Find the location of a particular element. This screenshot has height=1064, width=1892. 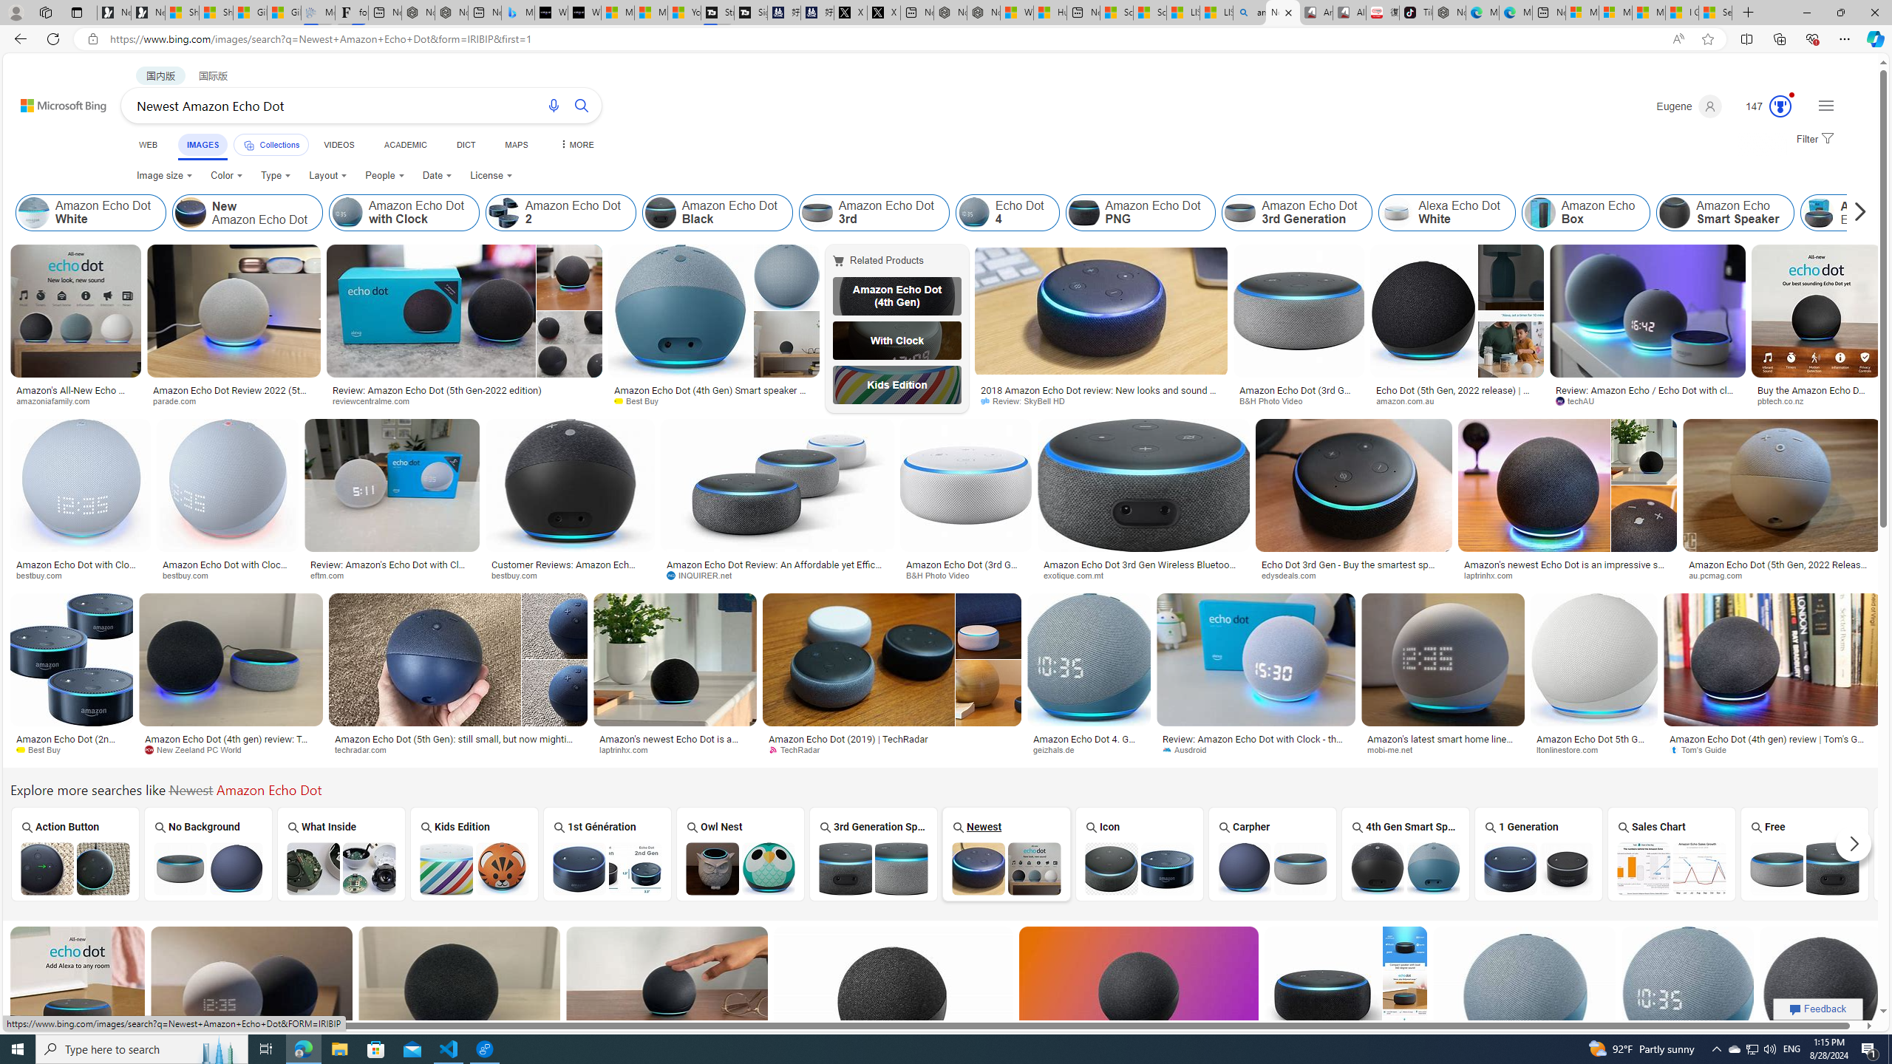

VIDEOS is located at coordinates (338, 145).